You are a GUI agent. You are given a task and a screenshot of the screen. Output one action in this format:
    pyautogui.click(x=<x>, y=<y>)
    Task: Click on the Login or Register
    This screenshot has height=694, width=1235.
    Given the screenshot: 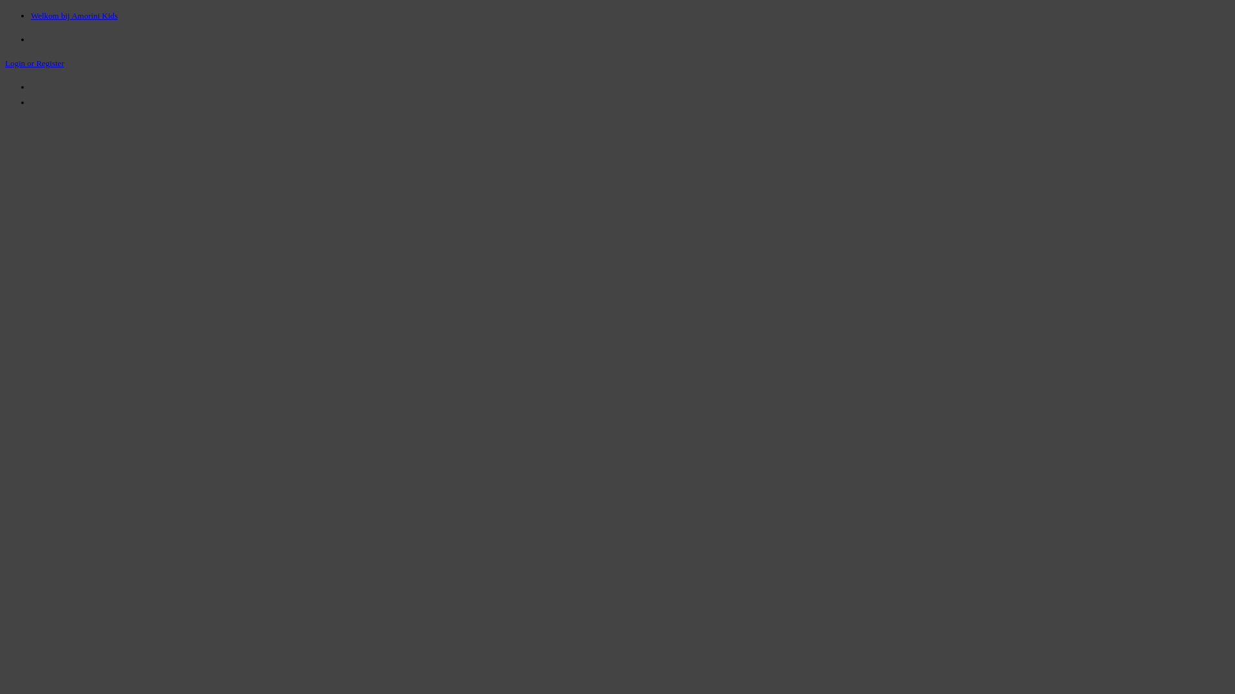 What is the action you would take?
    pyautogui.click(x=35, y=63)
    